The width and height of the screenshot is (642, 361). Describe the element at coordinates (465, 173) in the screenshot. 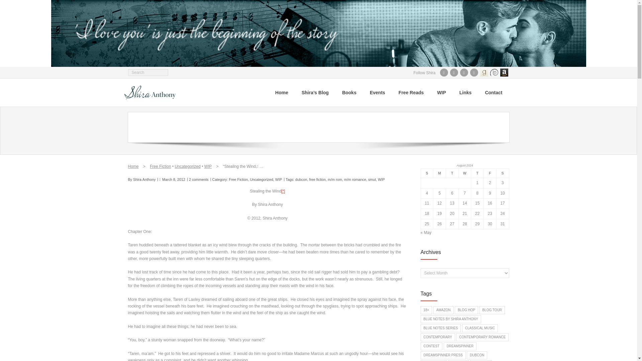

I see `Wednesday` at that location.